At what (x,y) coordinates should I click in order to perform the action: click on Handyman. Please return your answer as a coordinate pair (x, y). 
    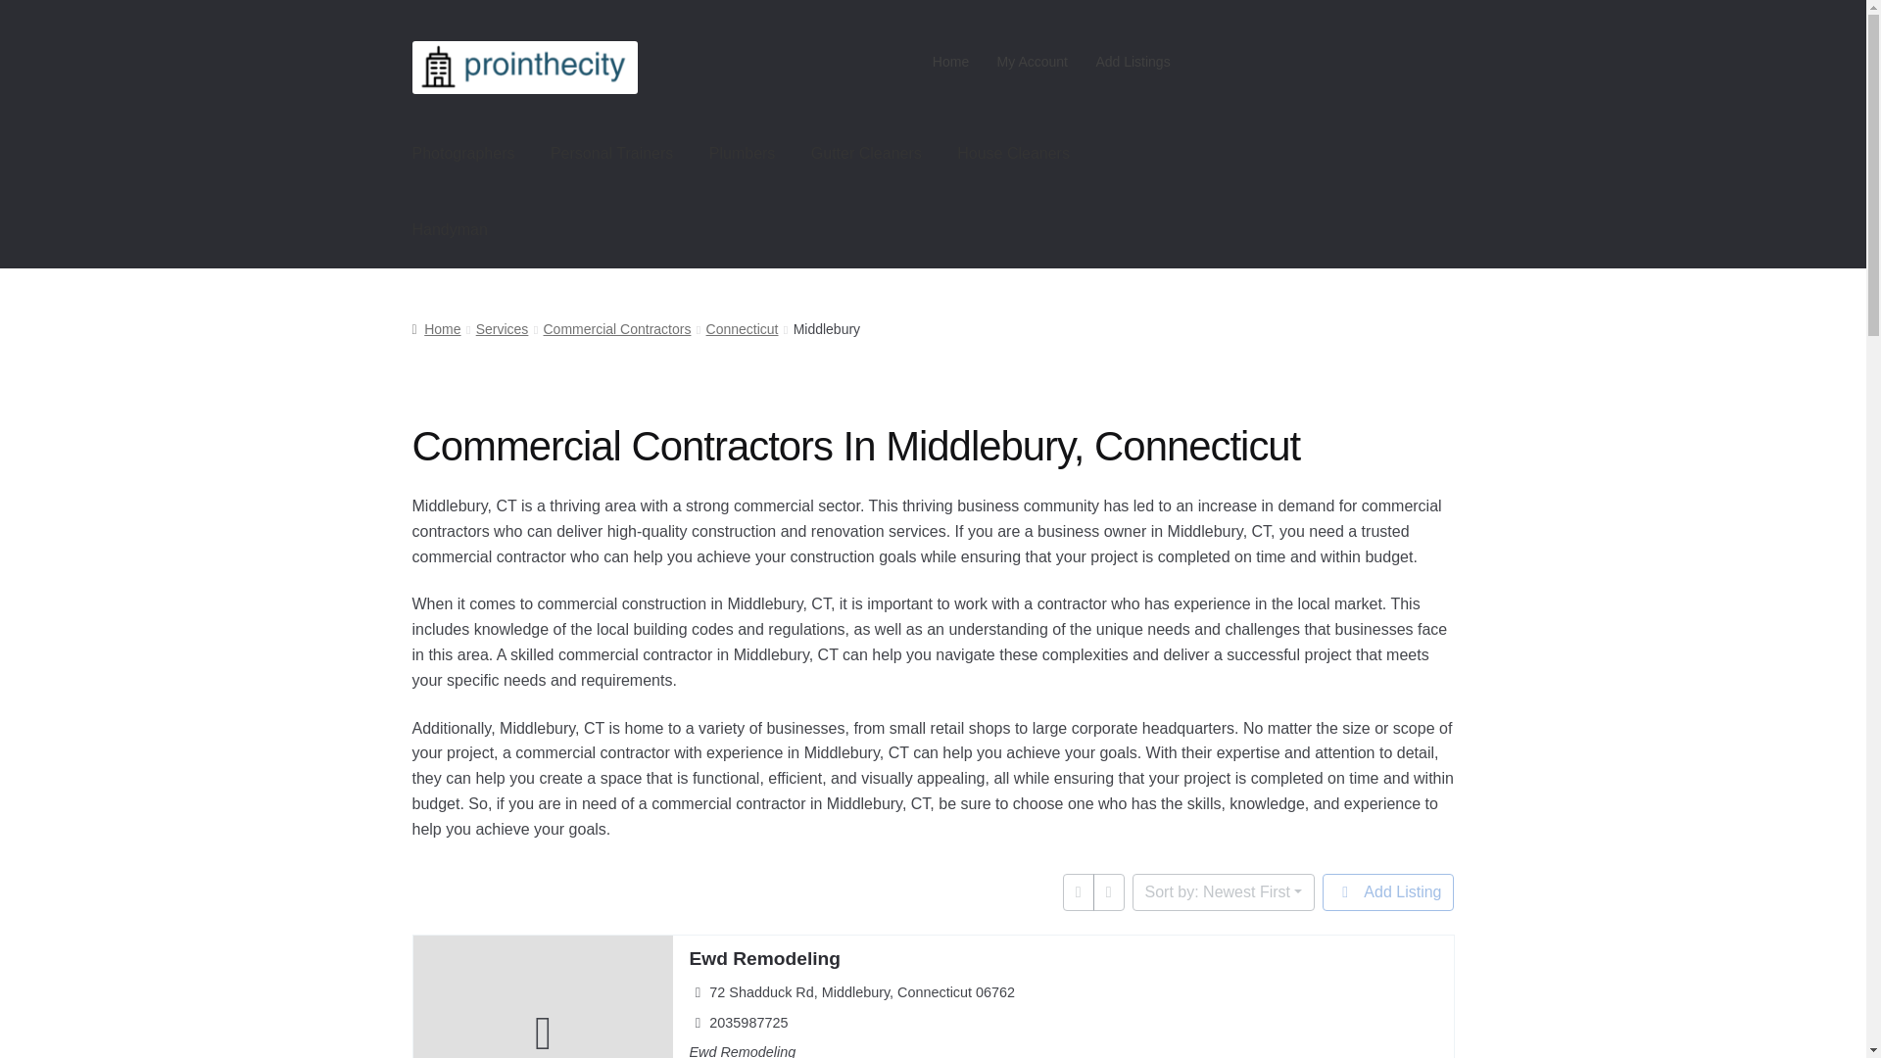
    Looking at the image, I should click on (451, 229).